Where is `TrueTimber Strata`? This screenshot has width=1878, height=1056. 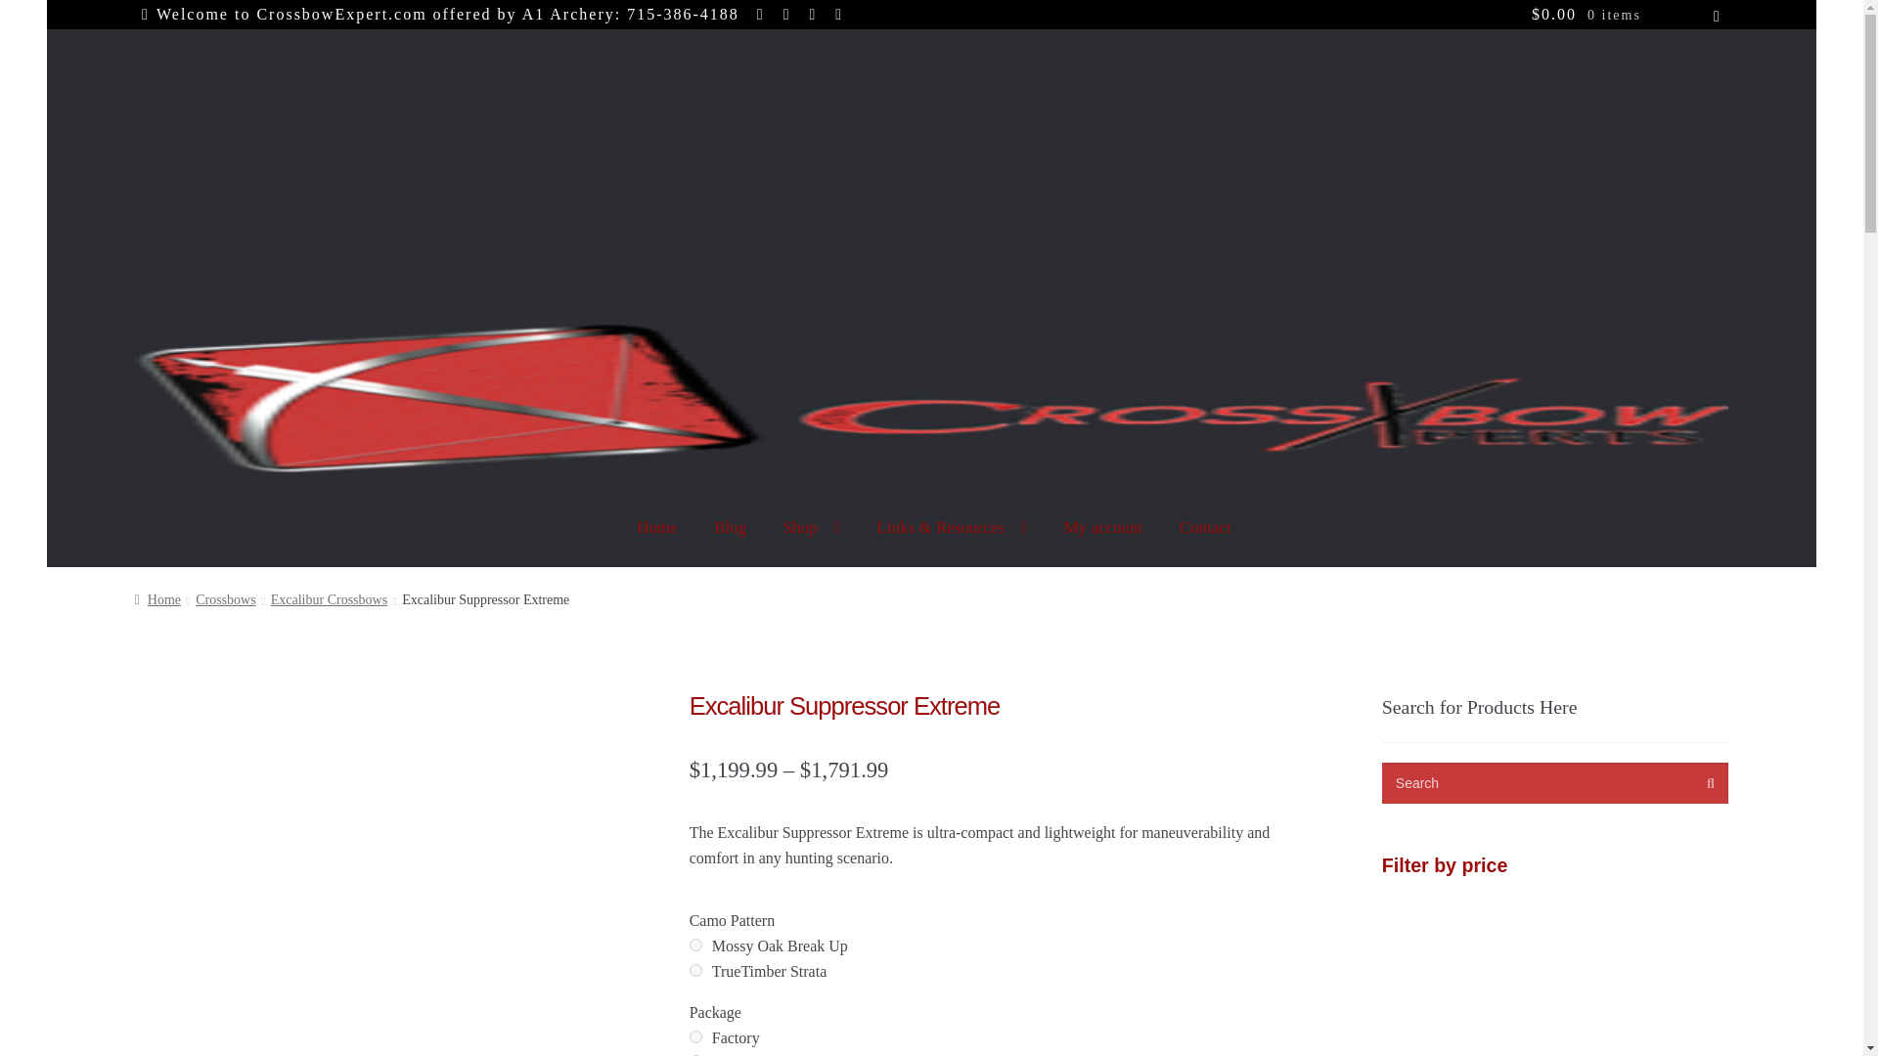
TrueTimber Strata is located at coordinates (695, 970).